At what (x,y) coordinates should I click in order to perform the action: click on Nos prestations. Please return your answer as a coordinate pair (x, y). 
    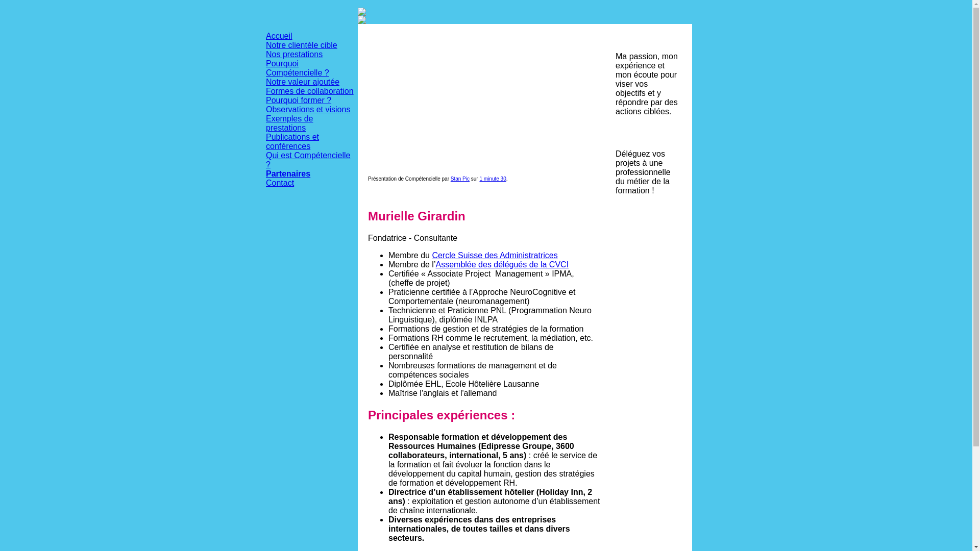
    Looking at the image, I should click on (294, 54).